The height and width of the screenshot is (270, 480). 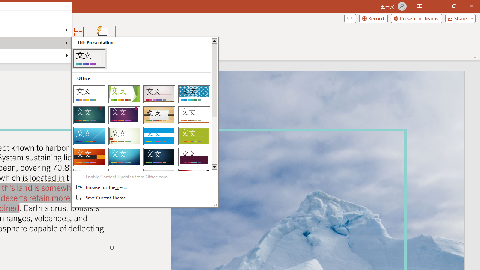 I want to click on Themes, so click(x=145, y=122).